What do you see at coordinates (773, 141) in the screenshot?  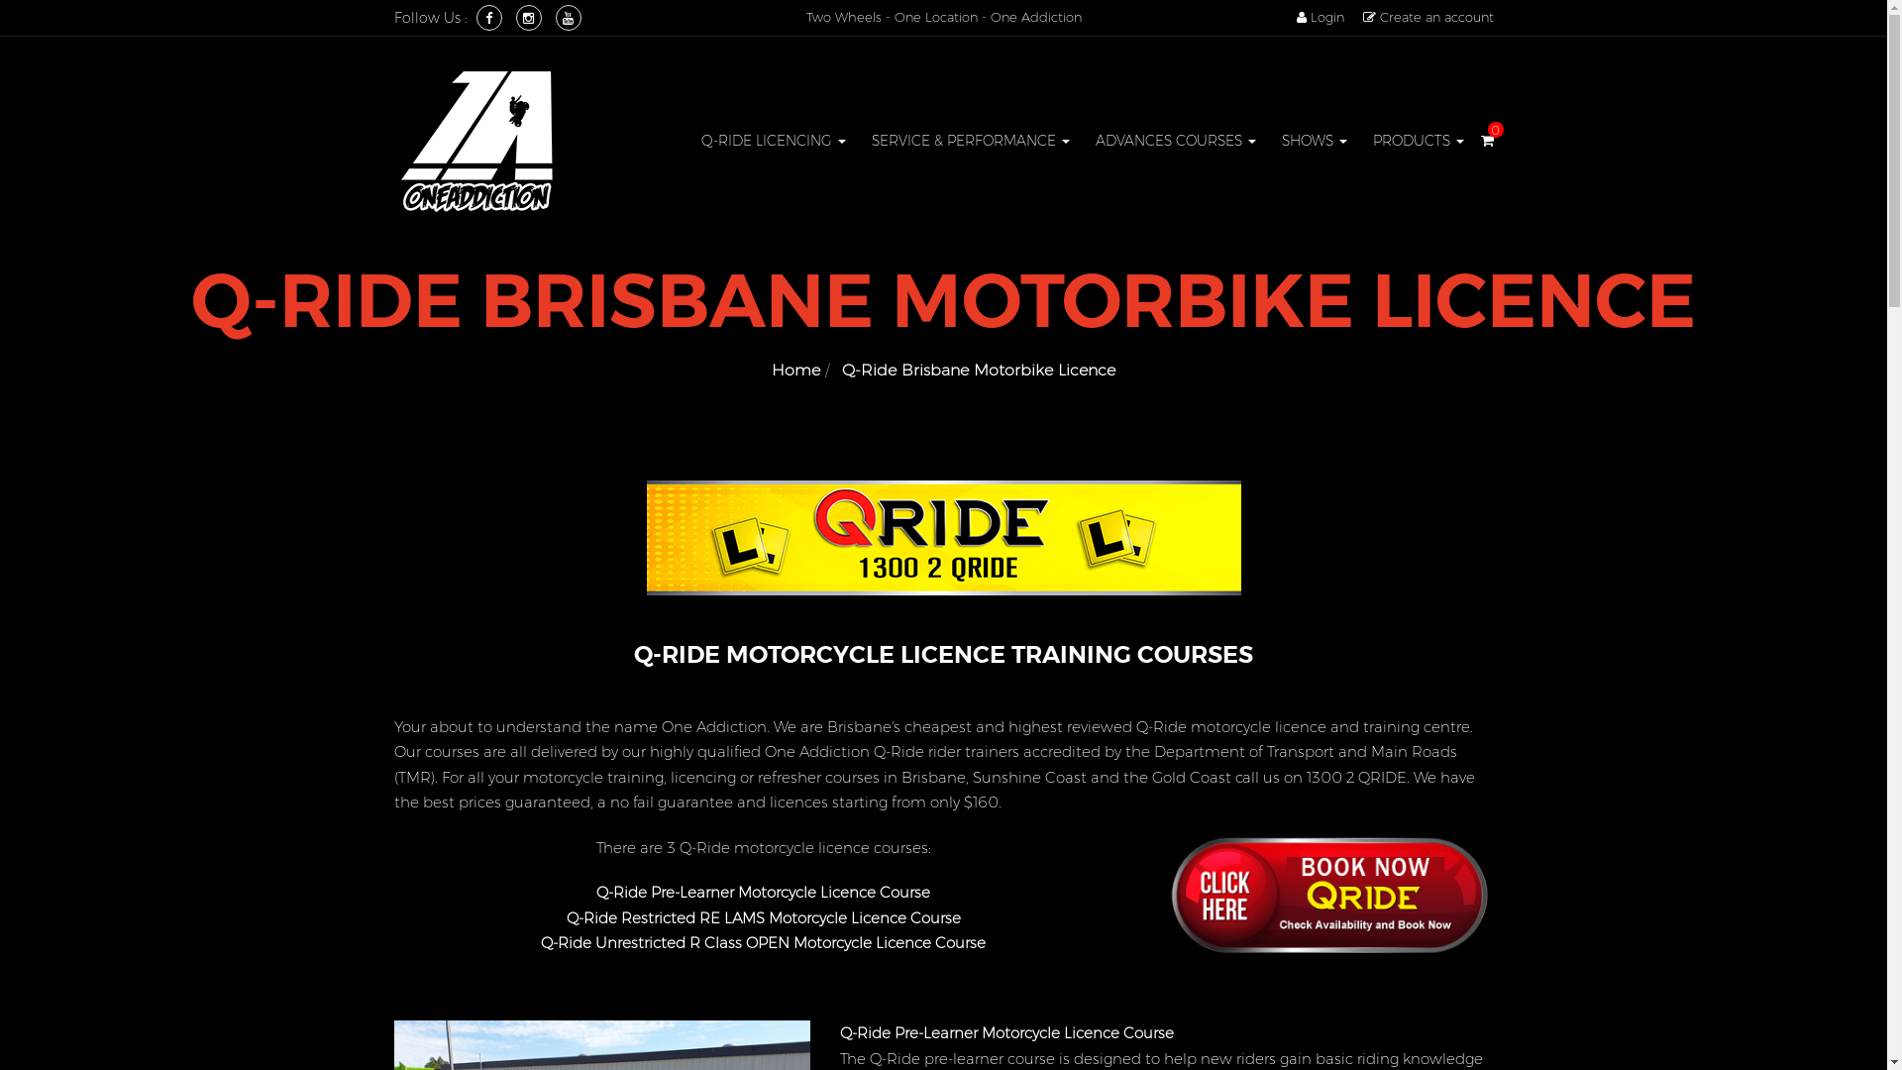 I see `Q-RIDE LICENCING` at bounding box center [773, 141].